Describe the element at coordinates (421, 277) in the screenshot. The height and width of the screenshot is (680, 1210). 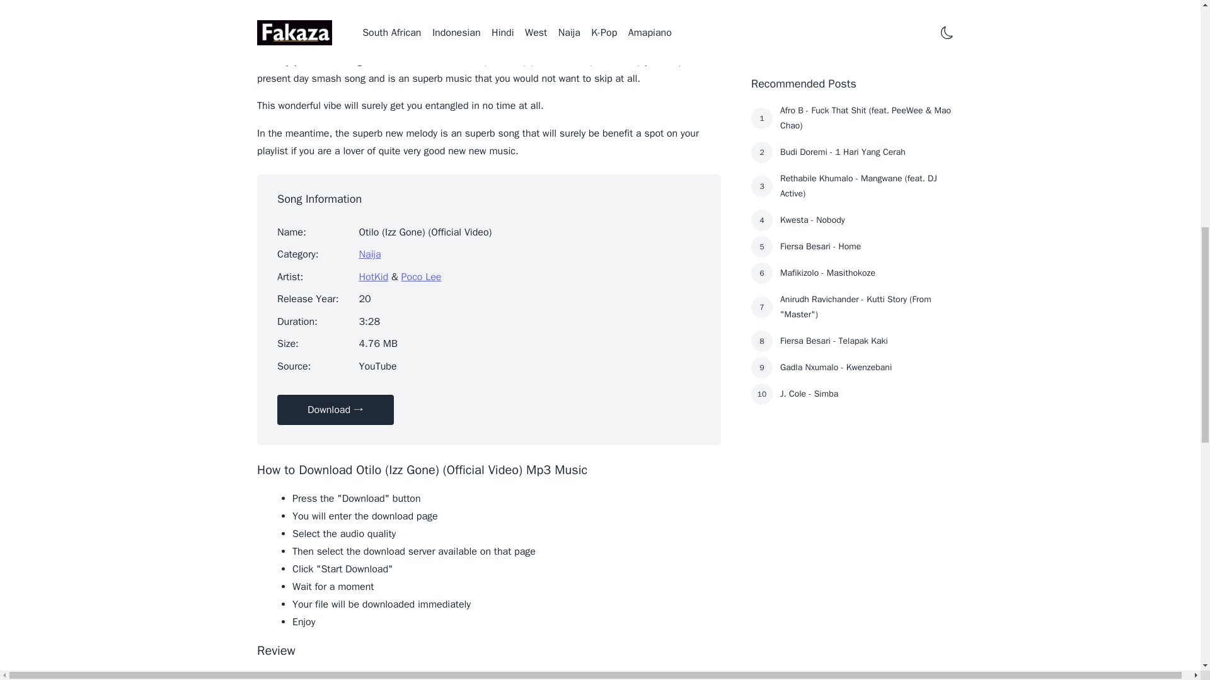
I see `Poco Lee` at that location.